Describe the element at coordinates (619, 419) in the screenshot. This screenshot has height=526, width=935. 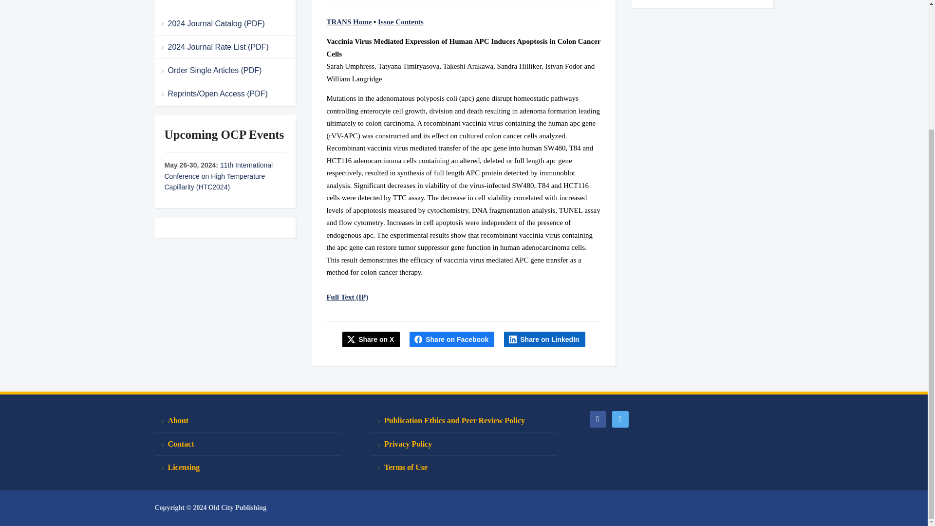
I see `twitter` at that location.